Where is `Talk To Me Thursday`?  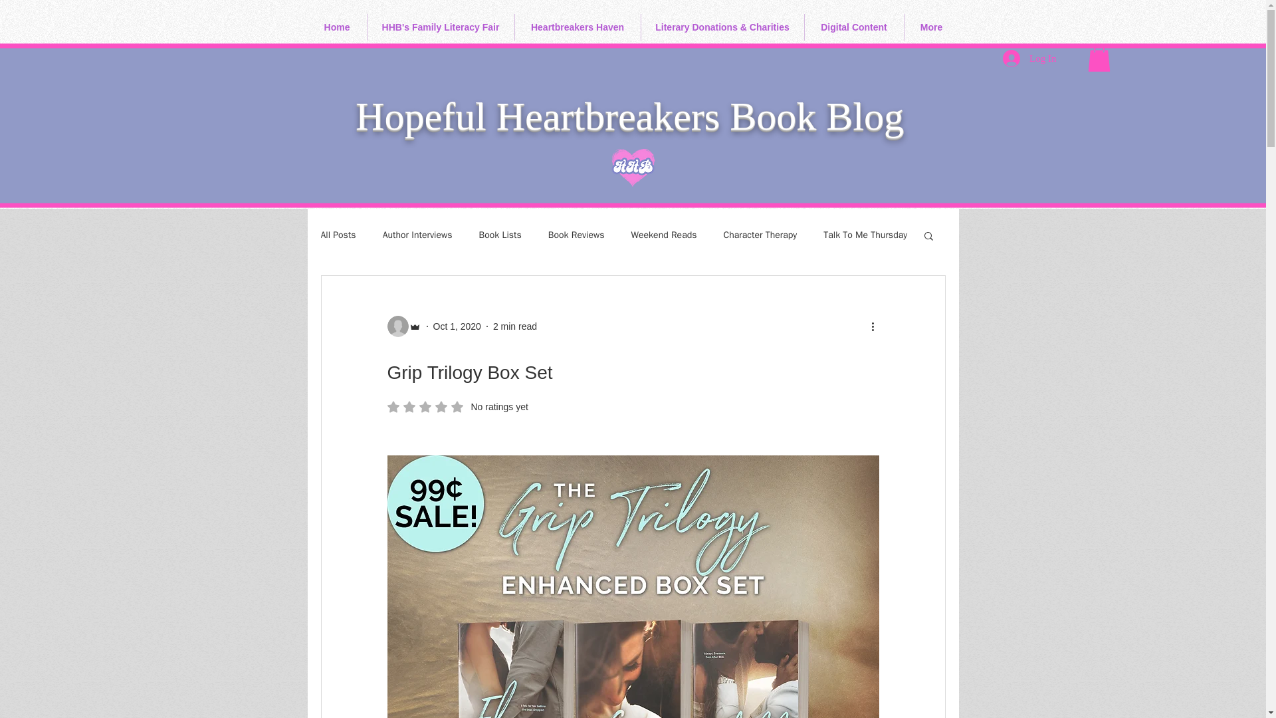 Talk To Me Thursday is located at coordinates (577, 27).